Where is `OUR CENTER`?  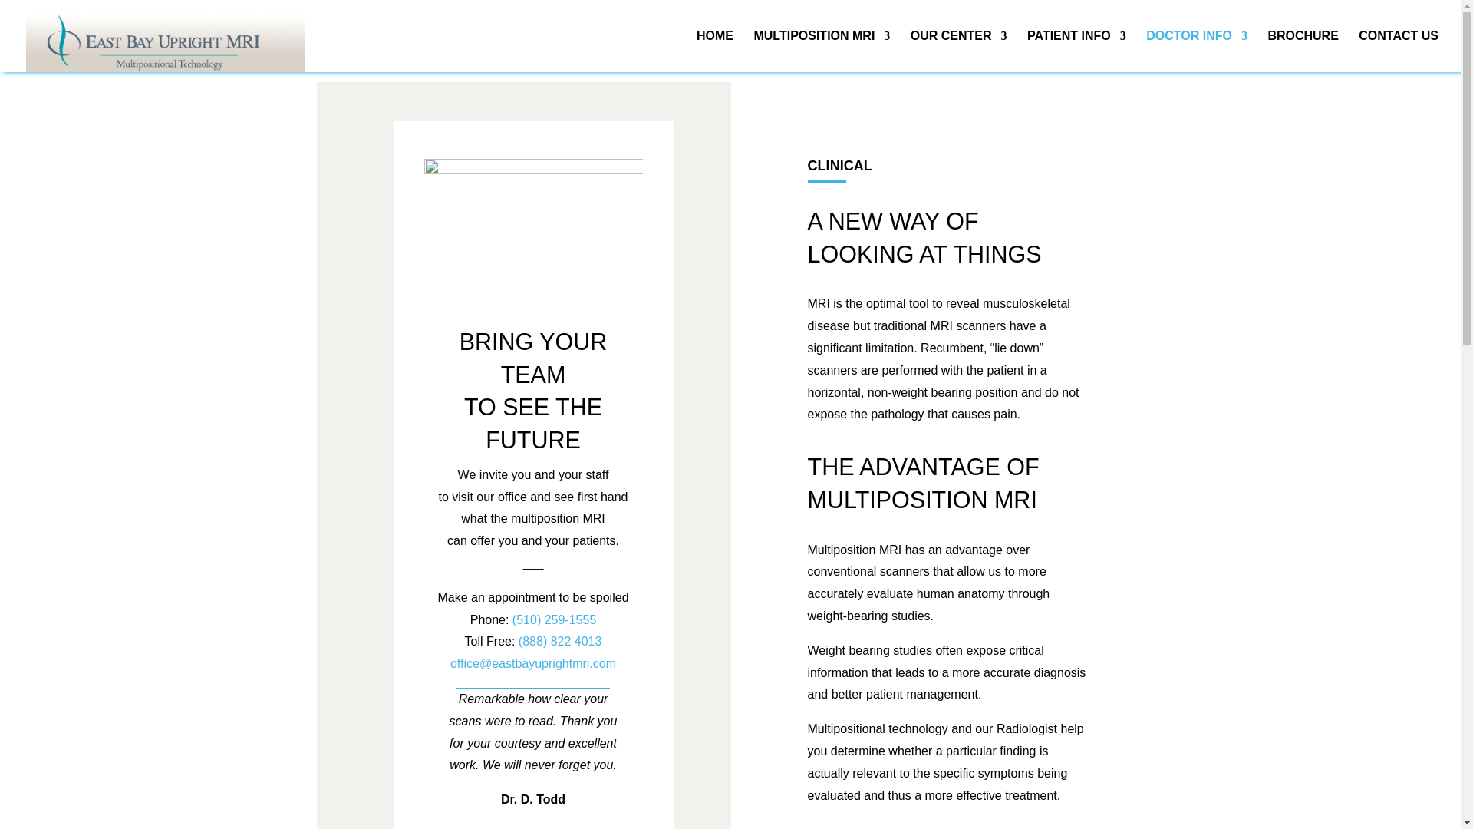
OUR CENTER is located at coordinates (959, 51).